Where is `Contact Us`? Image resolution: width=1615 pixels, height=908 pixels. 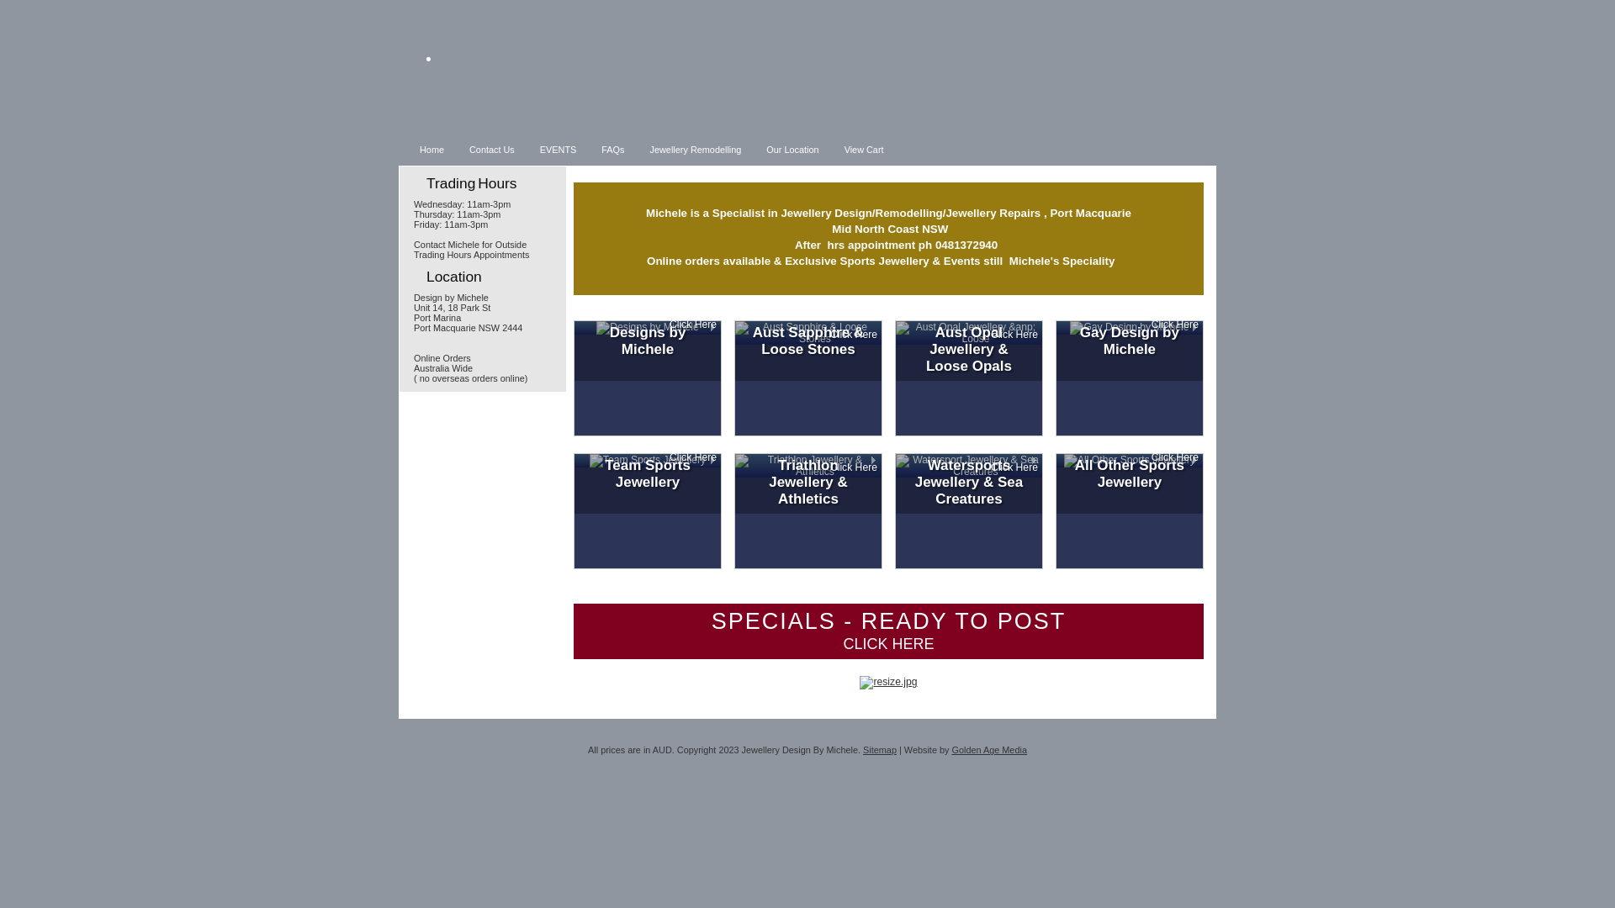
Contact Us is located at coordinates (492, 149).